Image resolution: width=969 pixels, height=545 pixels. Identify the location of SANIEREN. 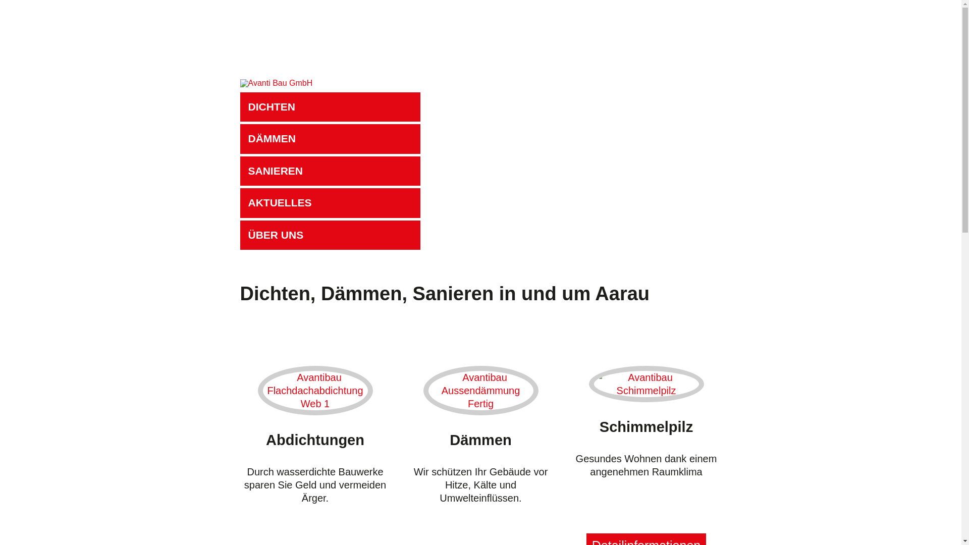
(330, 171).